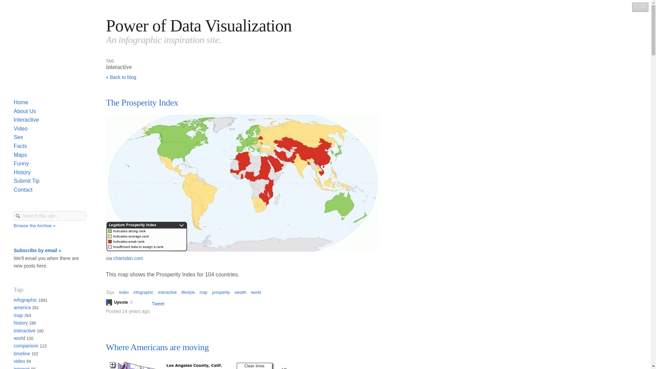 The image size is (656, 369). I want to click on interactive, so click(167, 292).